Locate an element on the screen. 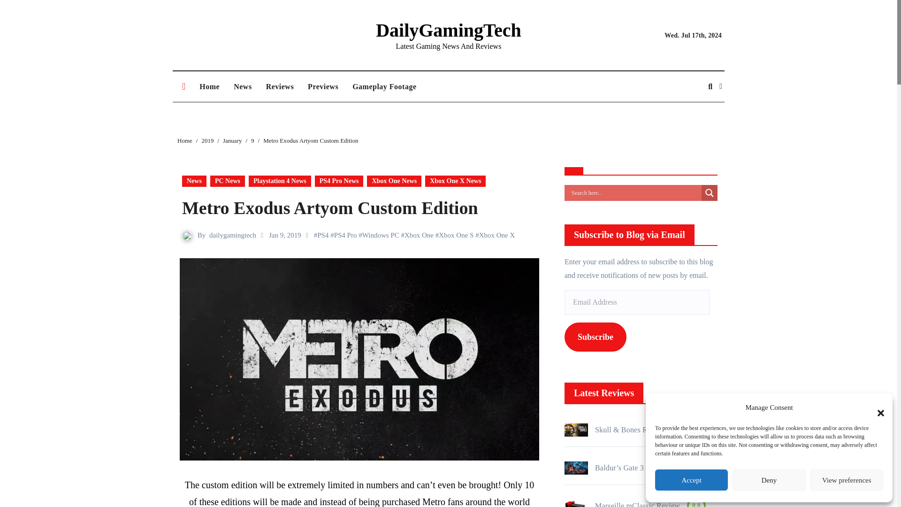 The height and width of the screenshot is (507, 901). Home is located at coordinates (209, 86).